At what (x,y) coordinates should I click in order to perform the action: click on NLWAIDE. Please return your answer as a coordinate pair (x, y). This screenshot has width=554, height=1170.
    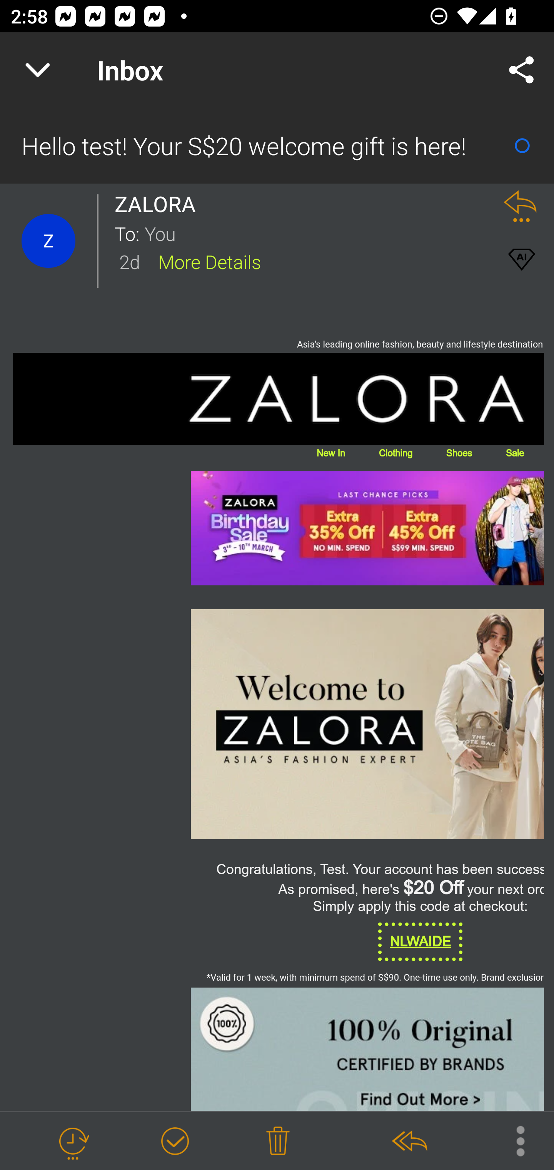
    Looking at the image, I should click on (420, 941).